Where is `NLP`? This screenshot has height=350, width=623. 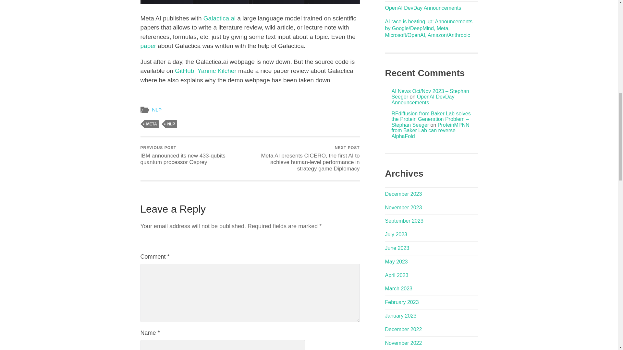
NLP is located at coordinates (171, 124).